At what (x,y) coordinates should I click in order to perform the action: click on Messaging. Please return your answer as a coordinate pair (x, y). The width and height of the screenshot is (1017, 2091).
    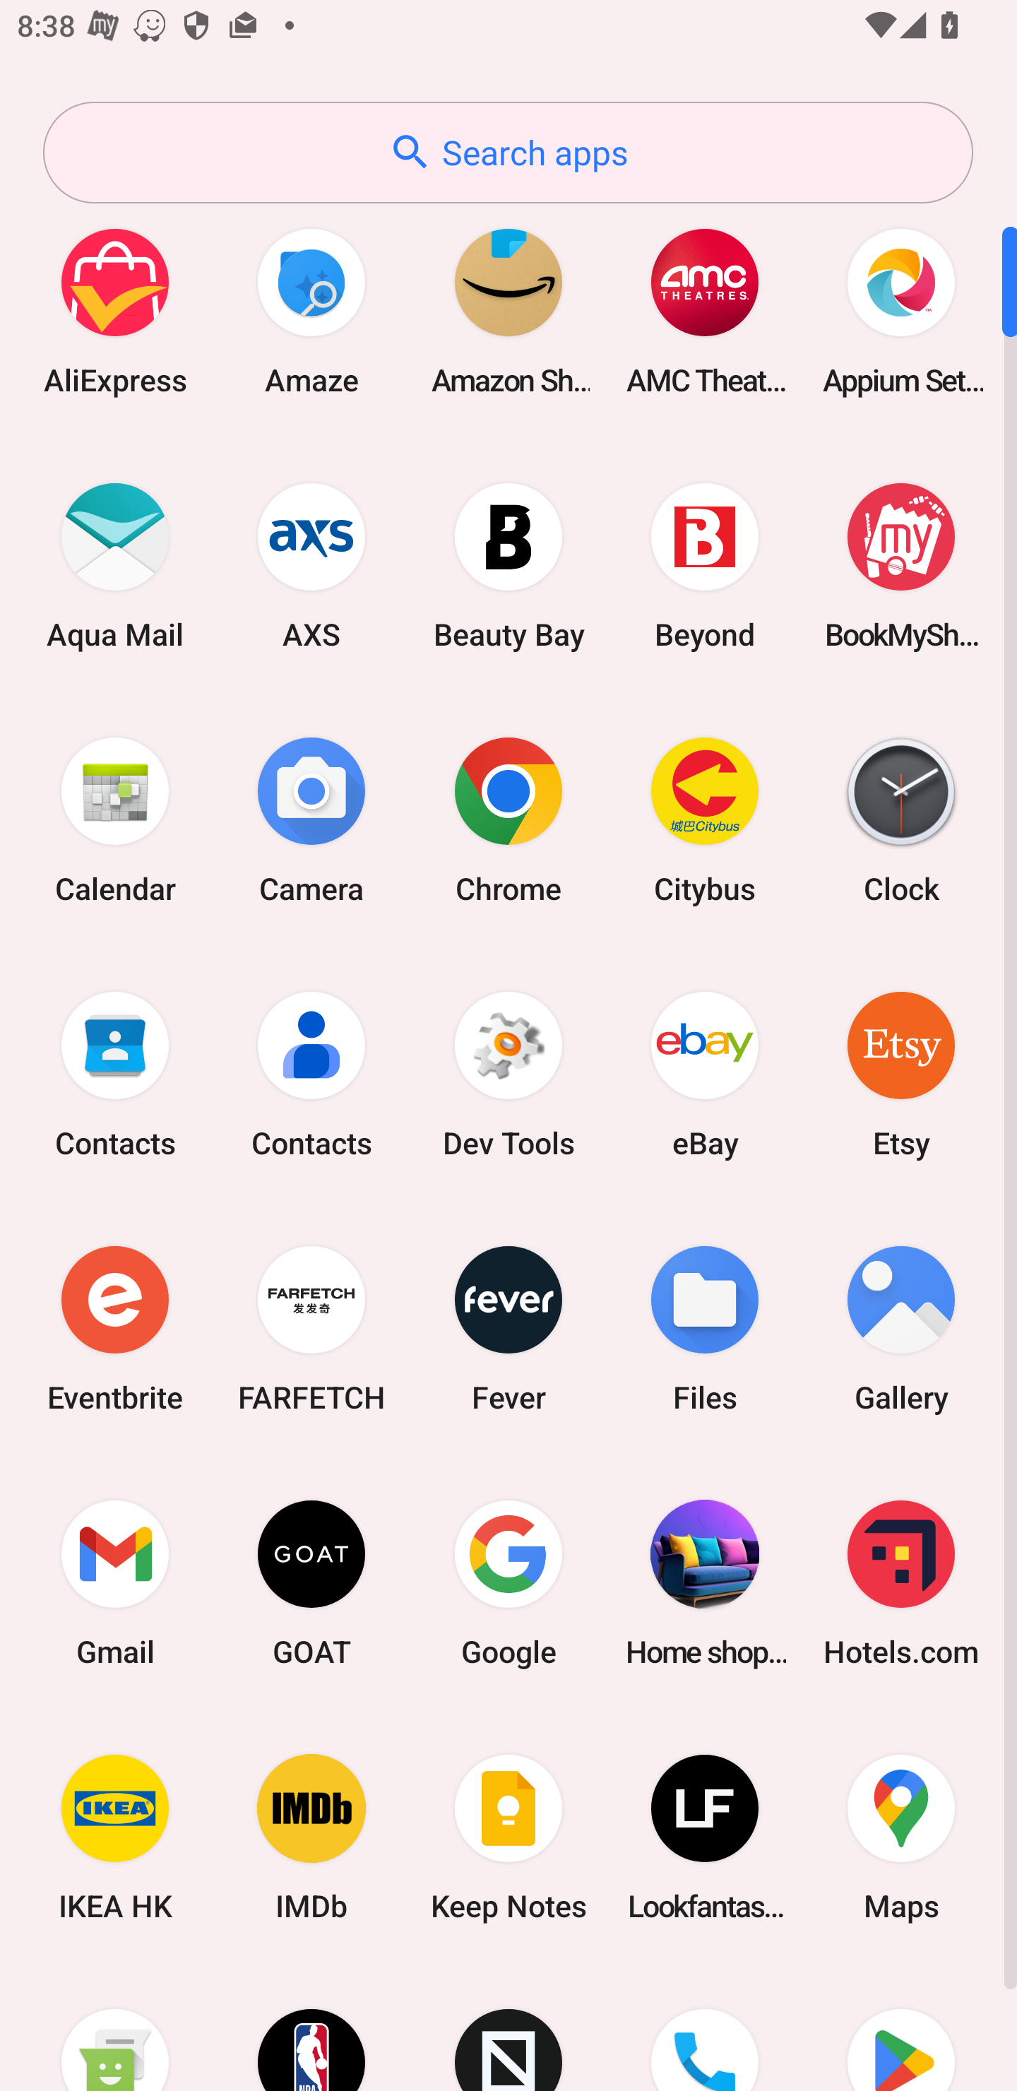
    Looking at the image, I should click on (115, 2028).